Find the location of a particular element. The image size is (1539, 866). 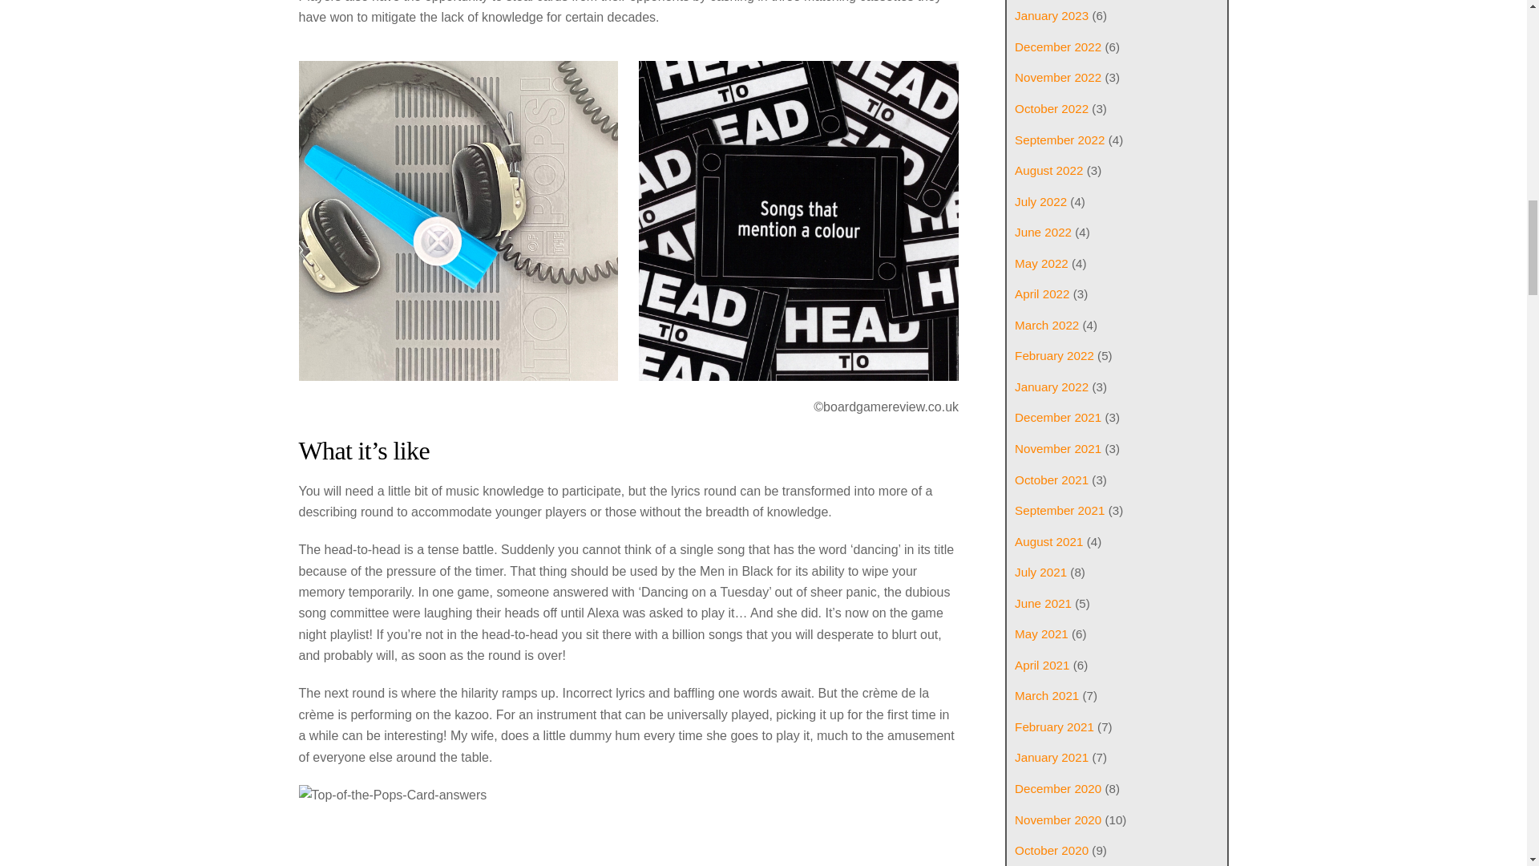

Top-of-The-Pops-Party-Game-Head-to-Head-Cards is located at coordinates (798, 221).